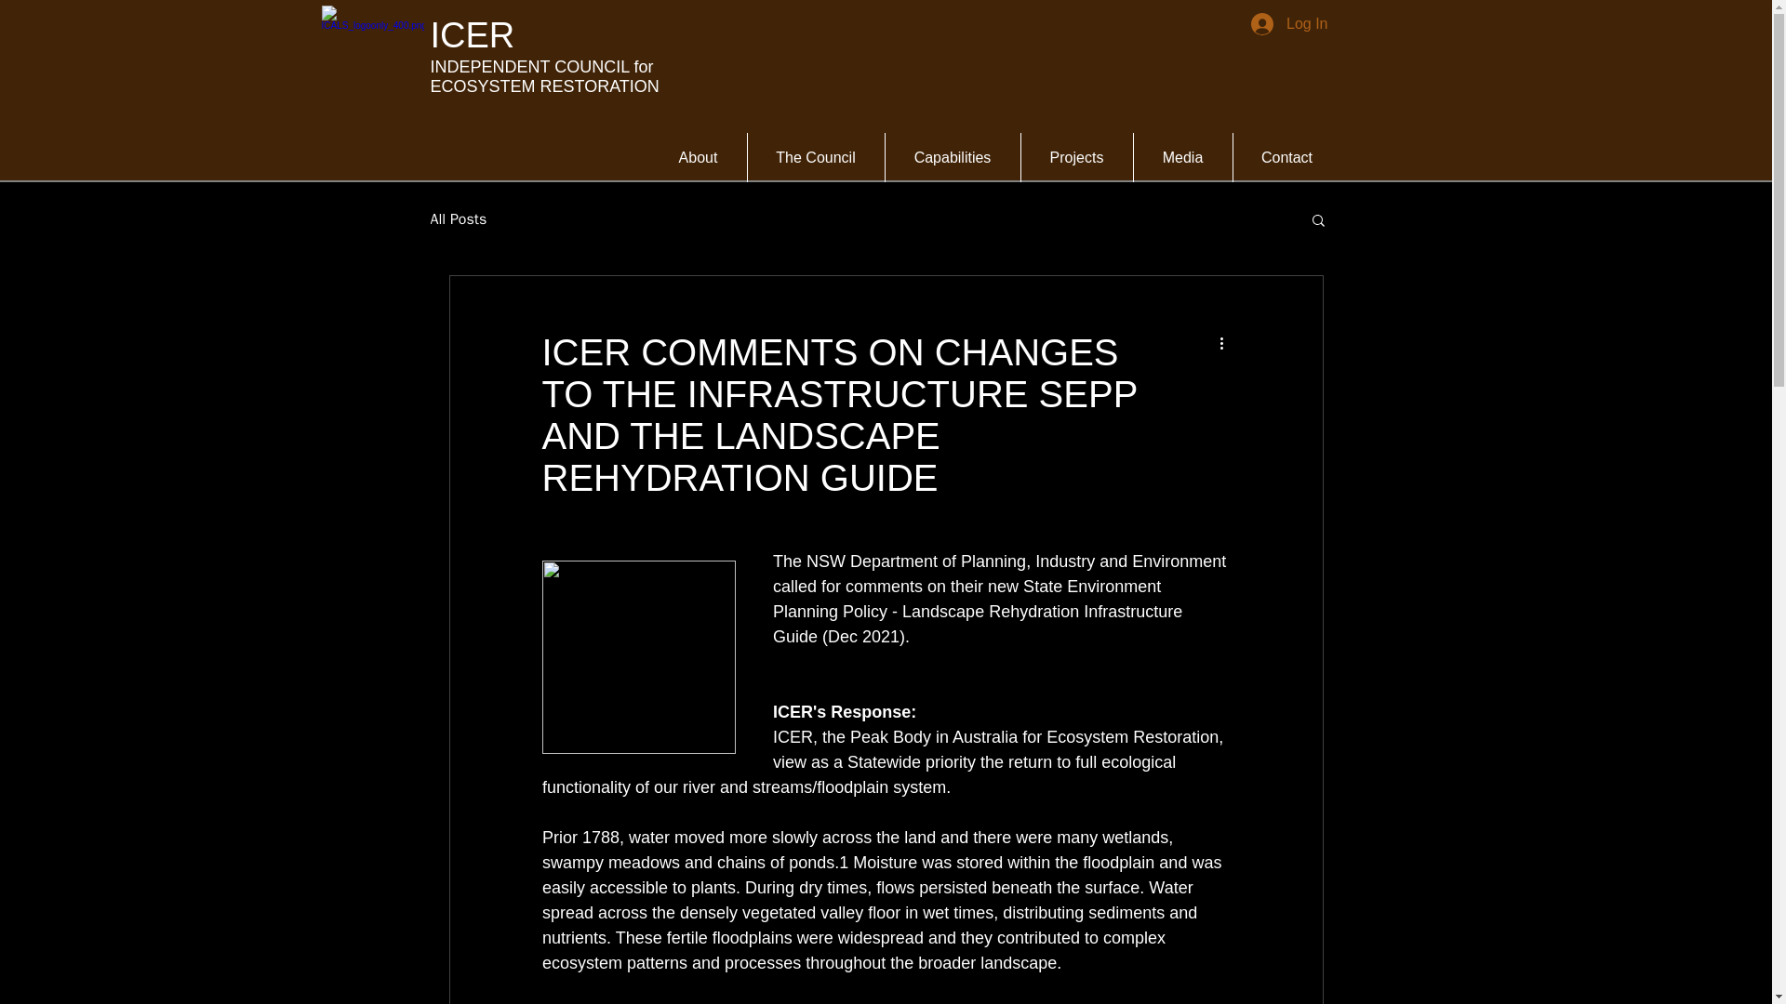 The width and height of the screenshot is (1786, 1004). Describe the element at coordinates (816, 156) in the screenshot. I see `The Council` at that location.